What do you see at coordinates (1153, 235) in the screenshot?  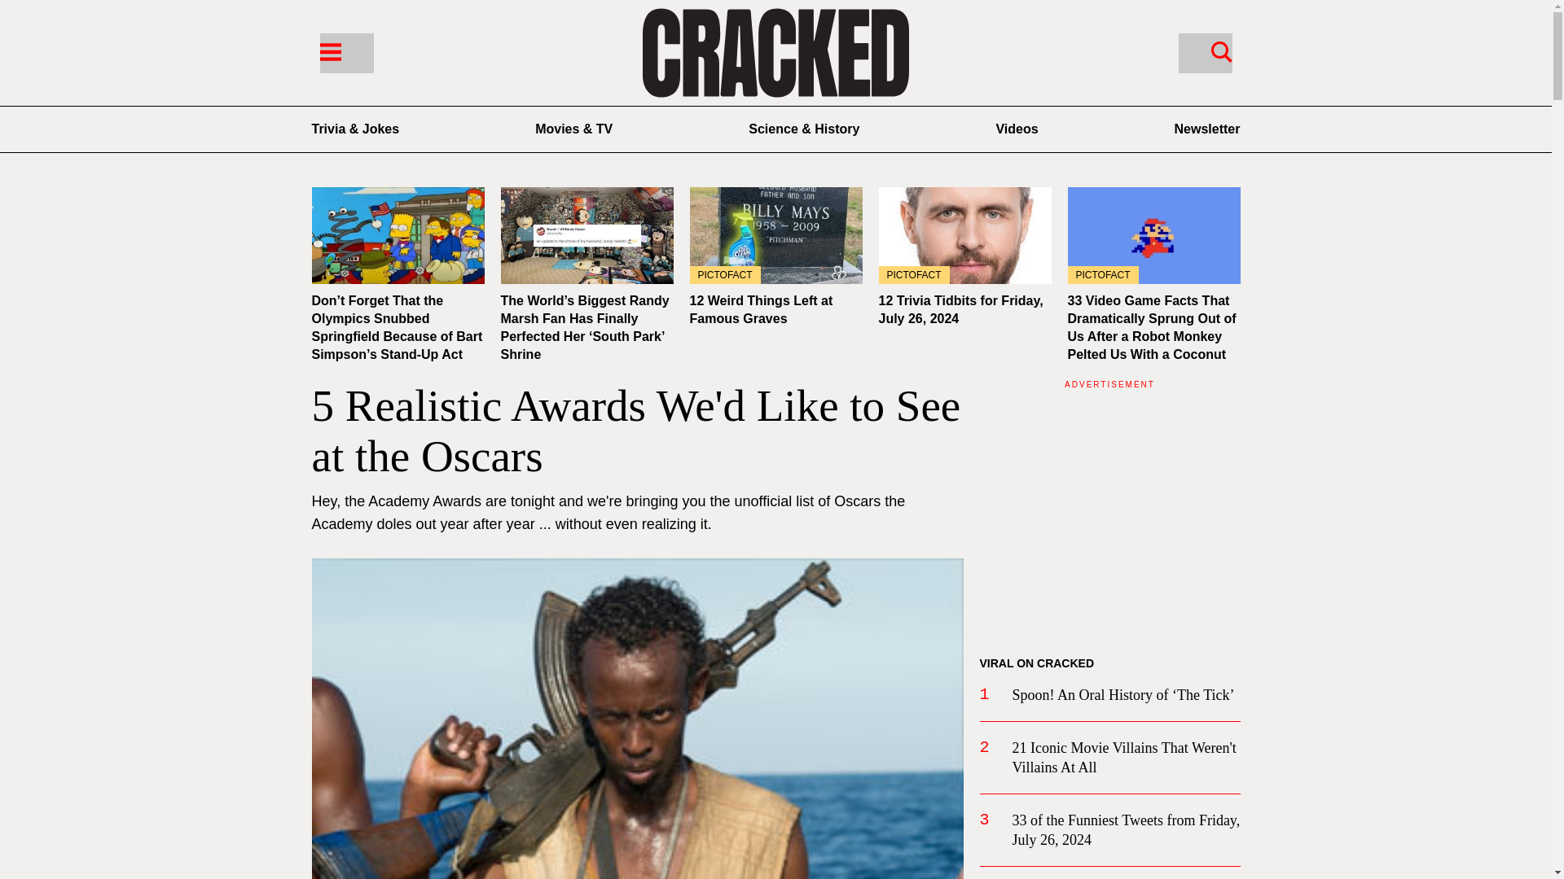 I see `PICTOFACT` at bounding box center [1153, 235].